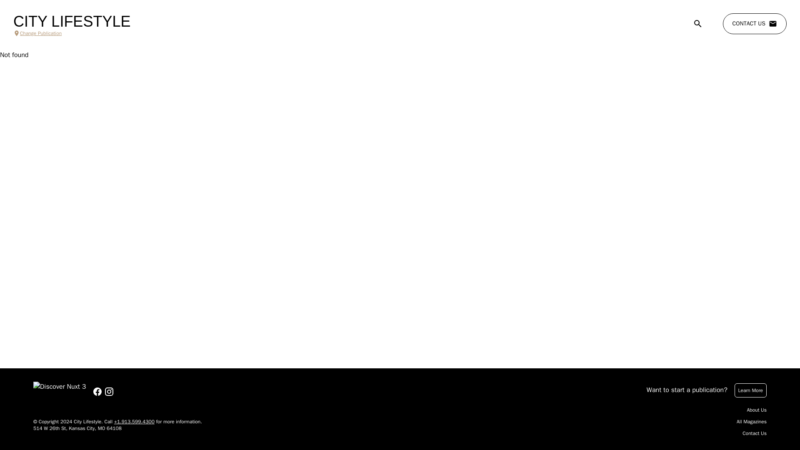 The width and height of the screenshot is (800, 450). What do you see at coordinates (750, 390) in the screenshot?
I see `Learn More` at bounding box center [750, 390].